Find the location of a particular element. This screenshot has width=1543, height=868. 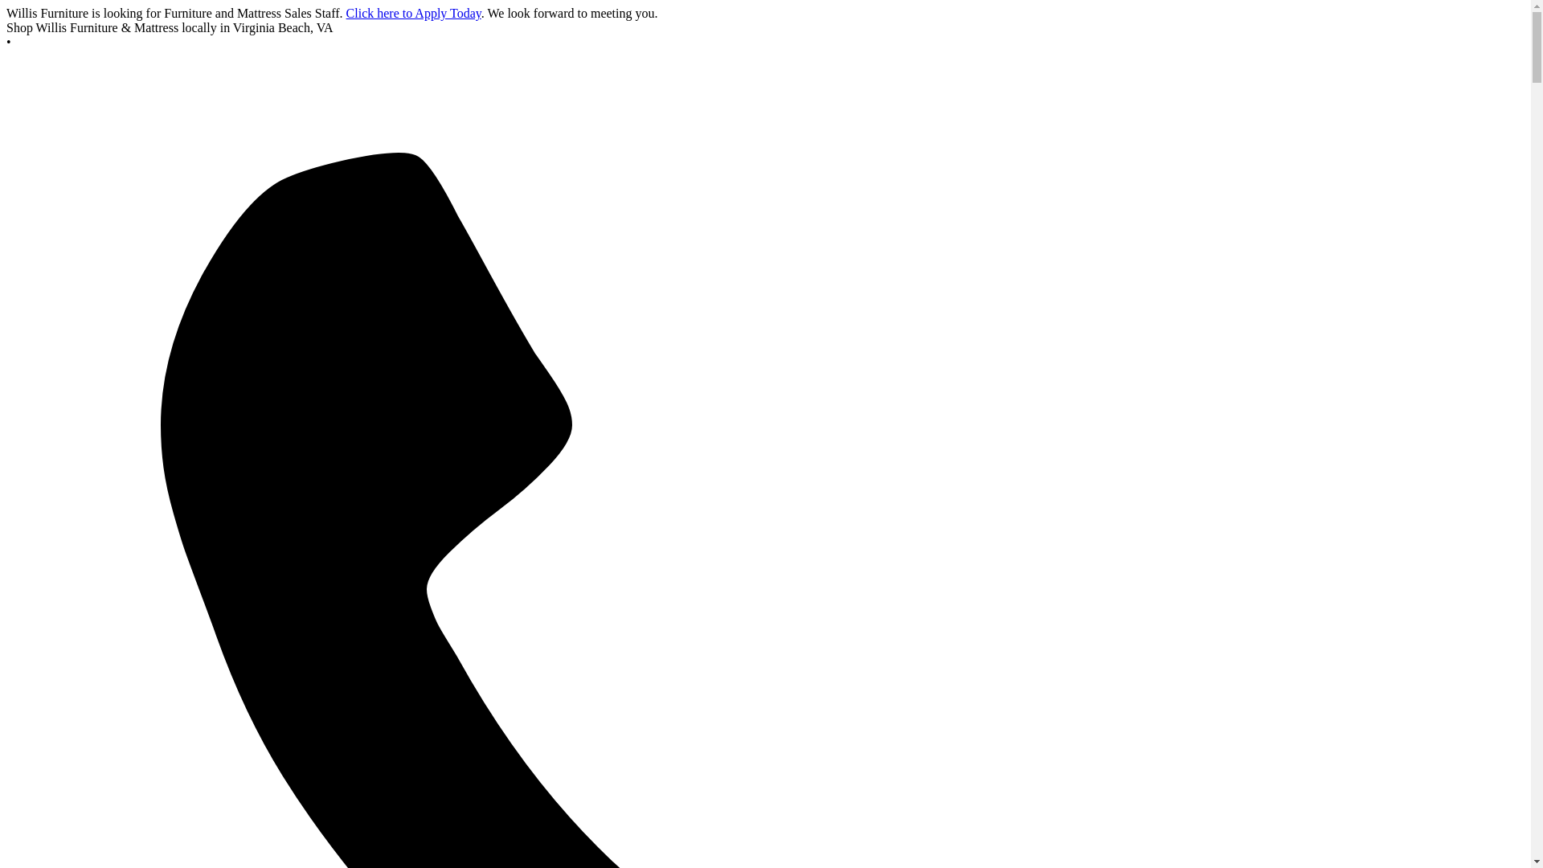

Click here to Apply Today is located at coordinates (413, 13).